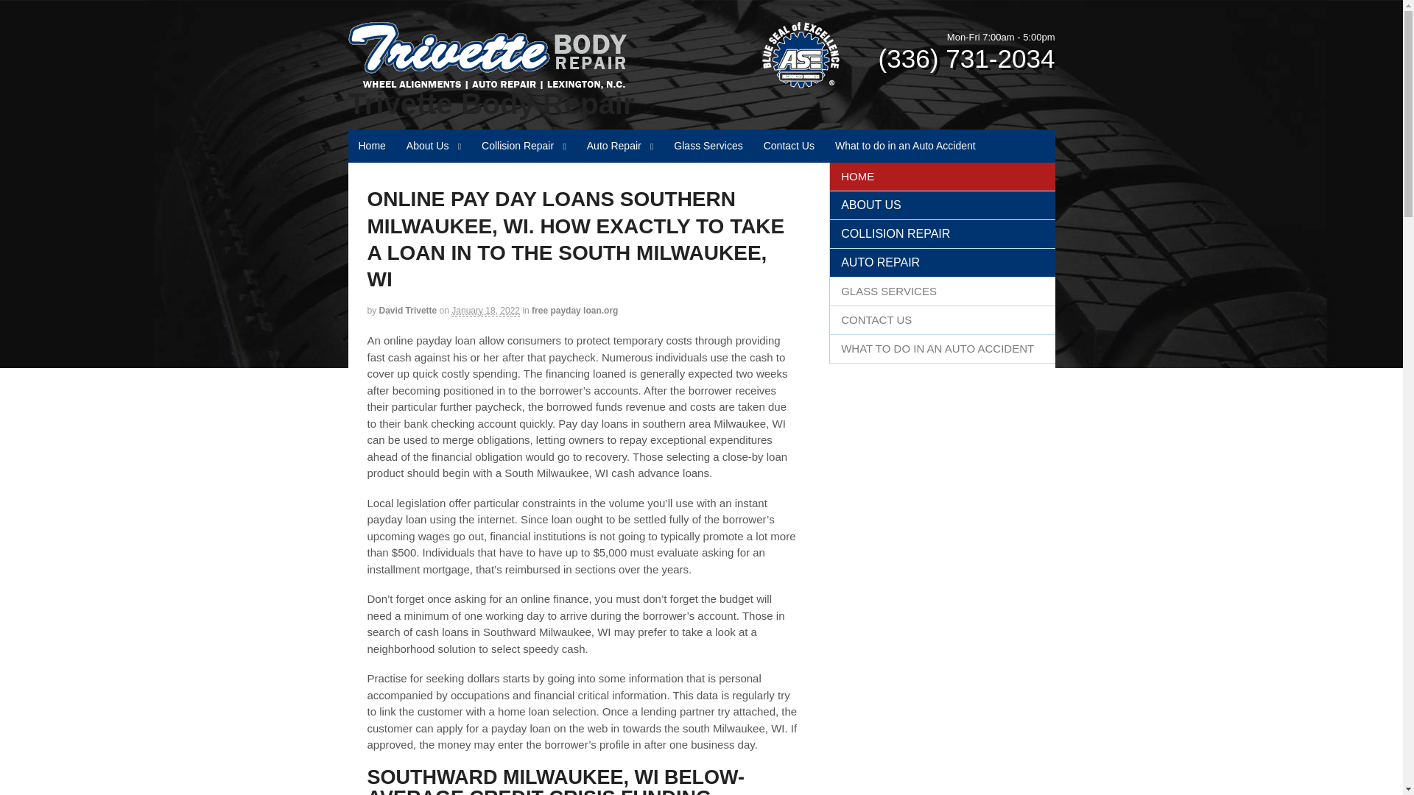  Describe the element at coordinates (789, 146) in the screenshot. I see `Contact Us` at that location.